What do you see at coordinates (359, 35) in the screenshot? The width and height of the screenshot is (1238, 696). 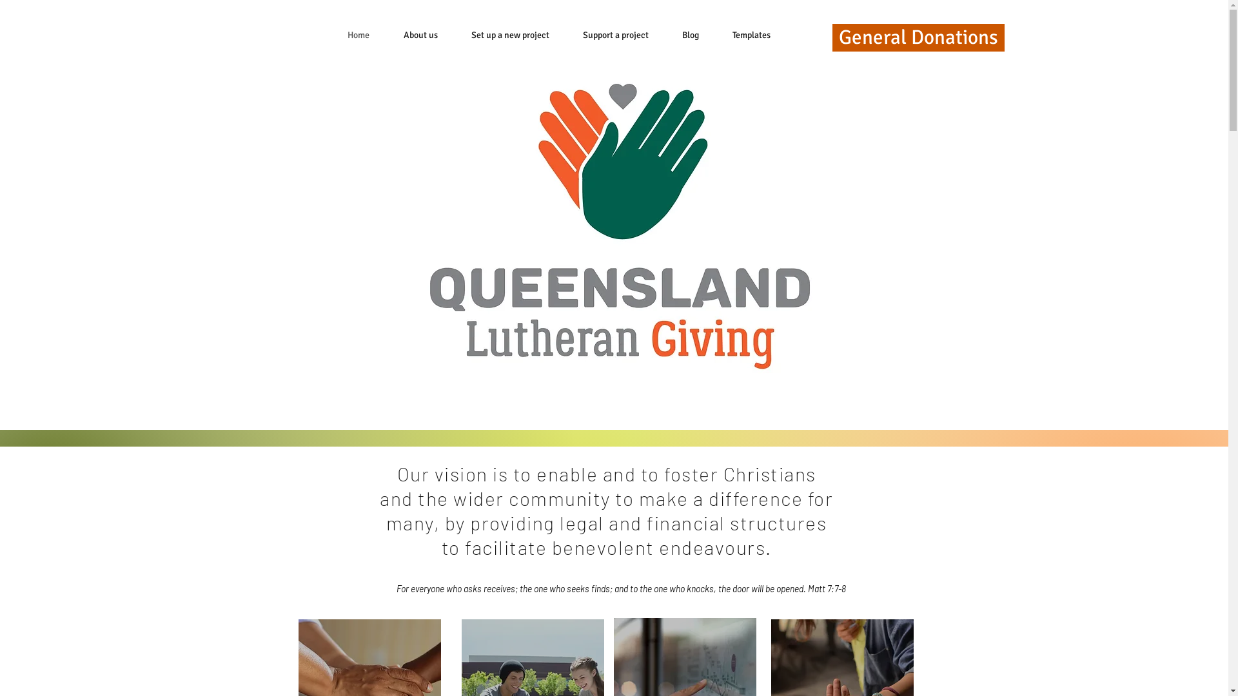 I see `Home` at bounding box center [359, 35].